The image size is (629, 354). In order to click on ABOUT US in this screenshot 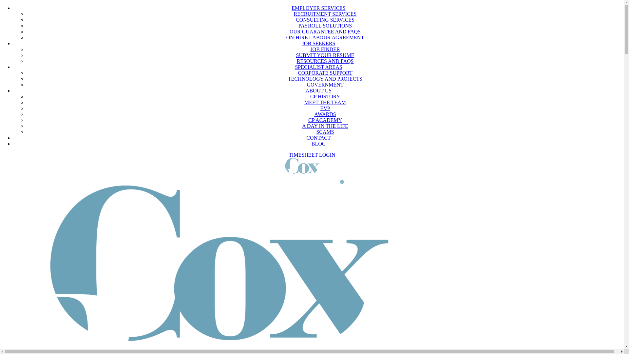, I will do `click(318, 90)`.